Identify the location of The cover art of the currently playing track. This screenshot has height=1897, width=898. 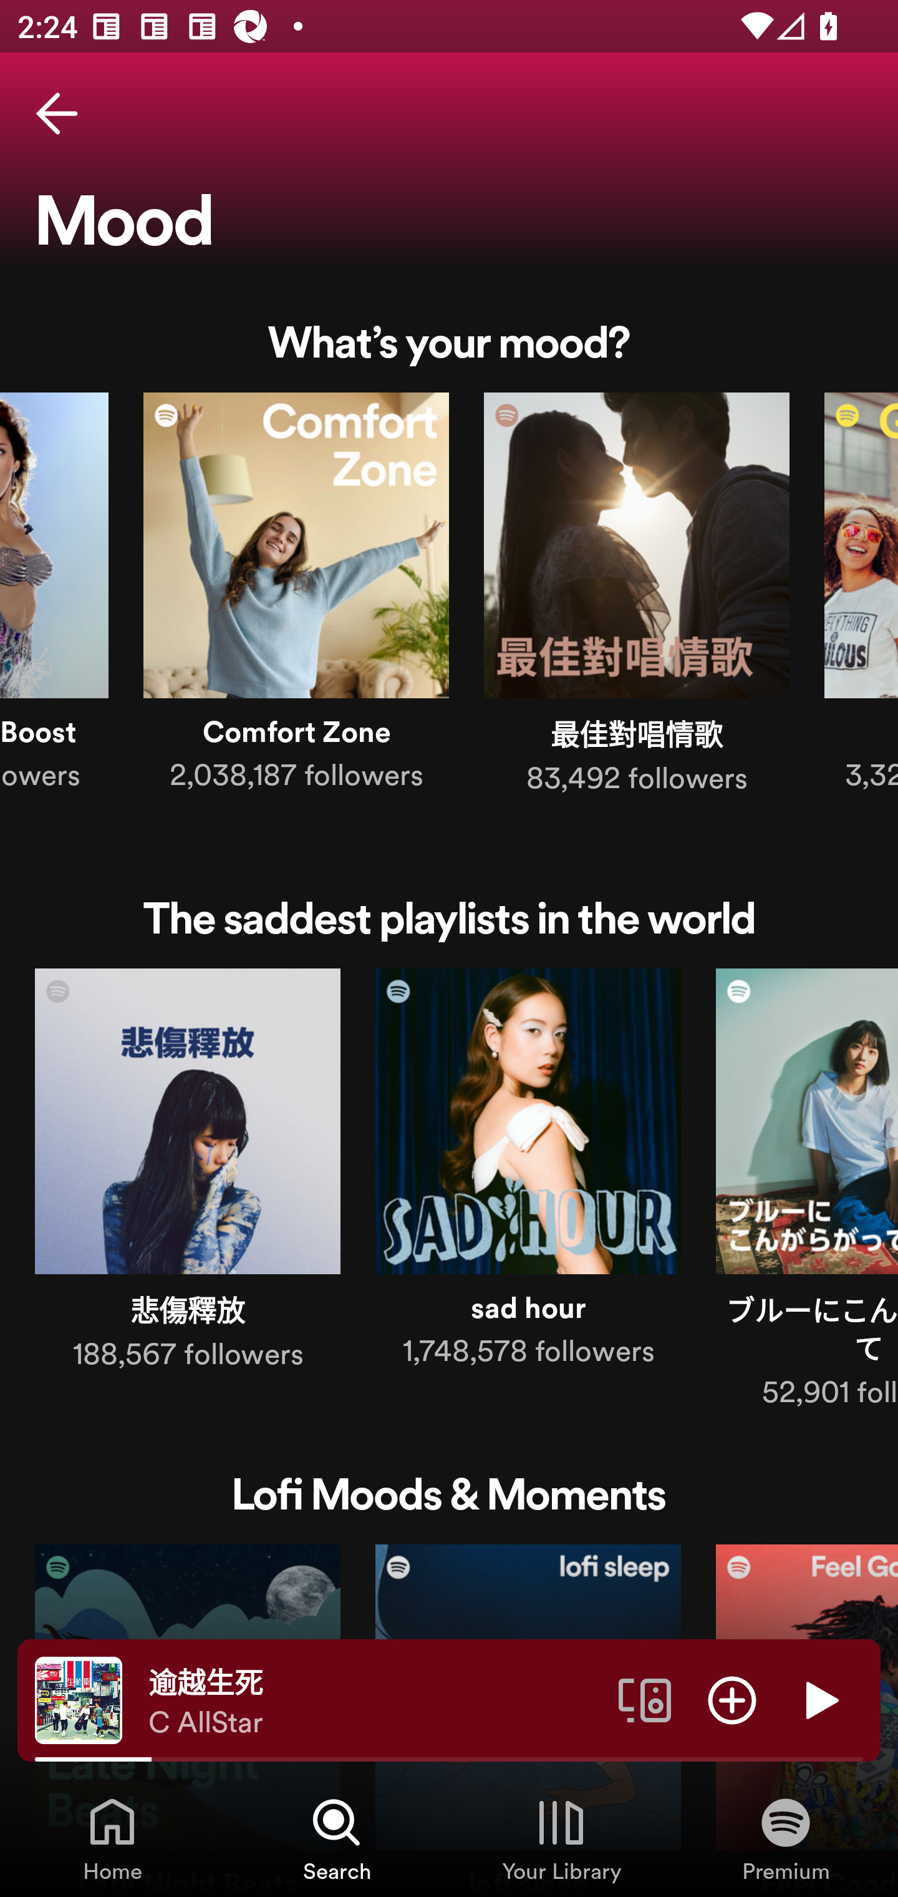
(79, 1699).